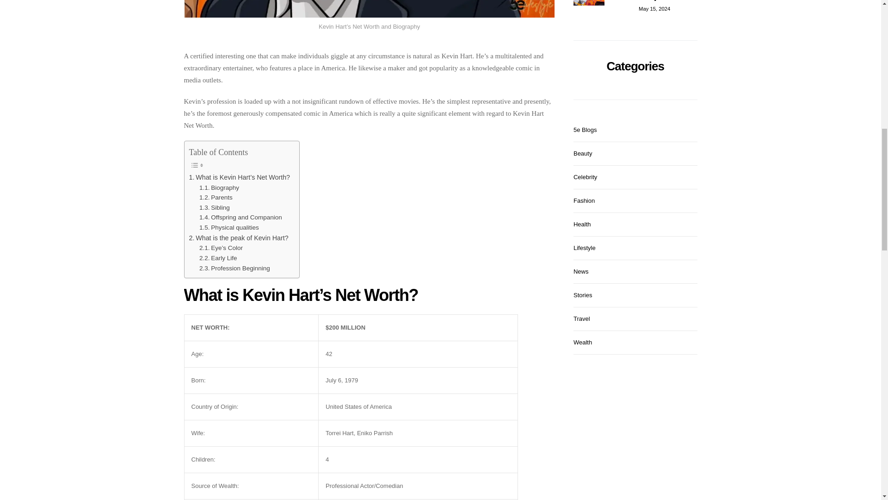 The height and width of the screenshot is (500, 888). What do you see at coordinates (218, 258) in the screenshot?
I see `Early Life` at bounding box center [218, 258].